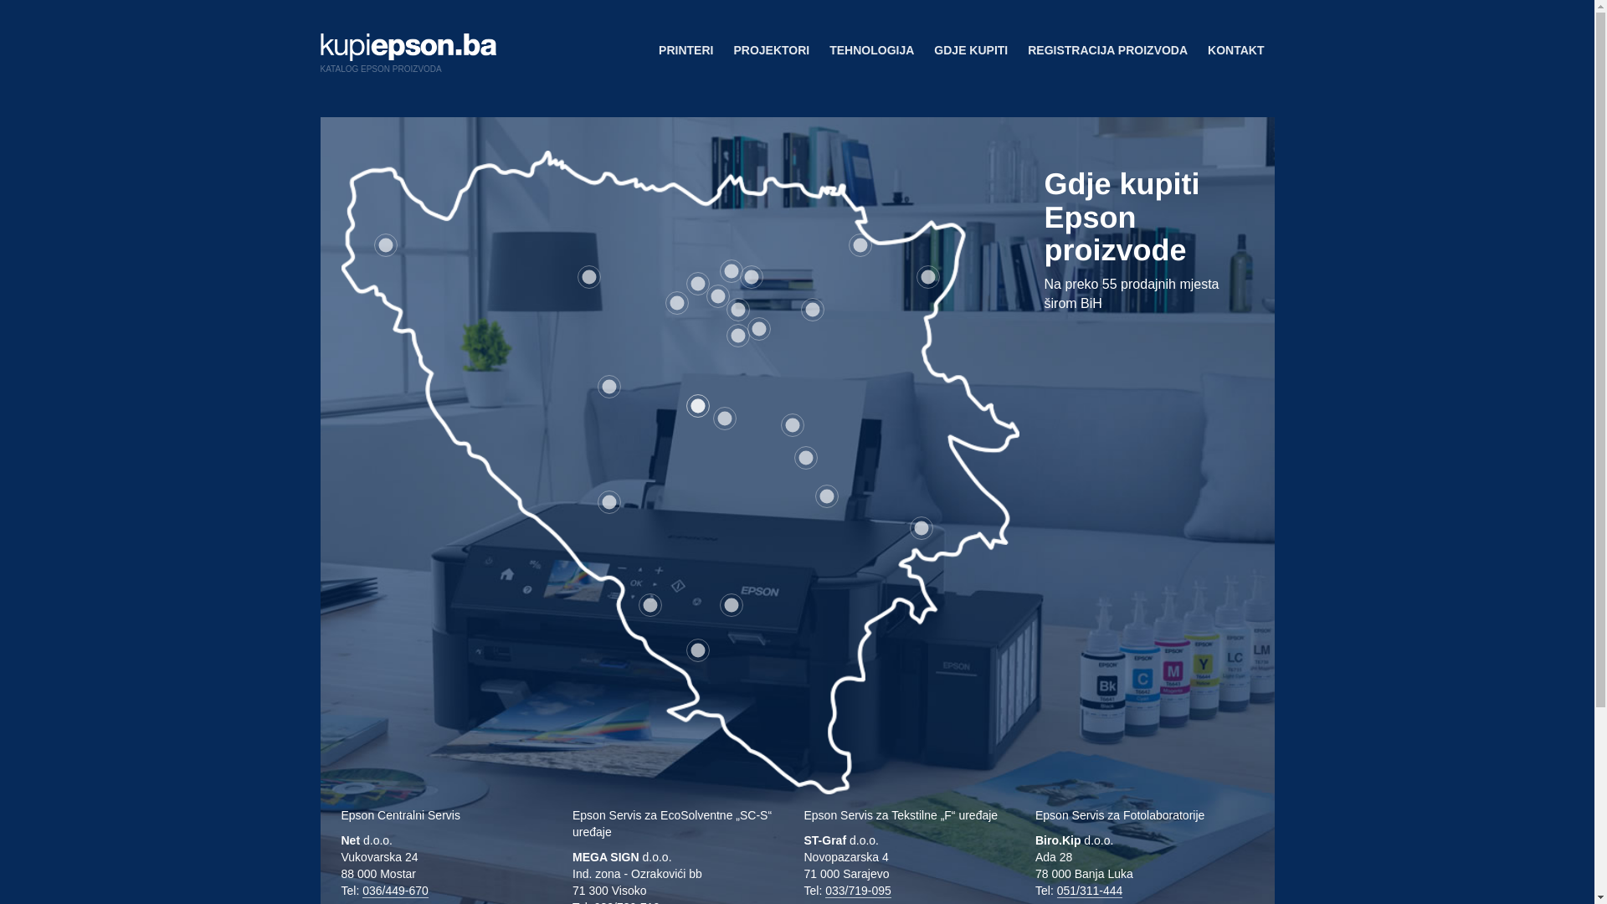 Image resolution: width=1607 pixels, height=904 pixels. Describe the element at coordinates (402, 59) in the screenshot. I see `KATALOG EPSON PROIZVODA` at that location.